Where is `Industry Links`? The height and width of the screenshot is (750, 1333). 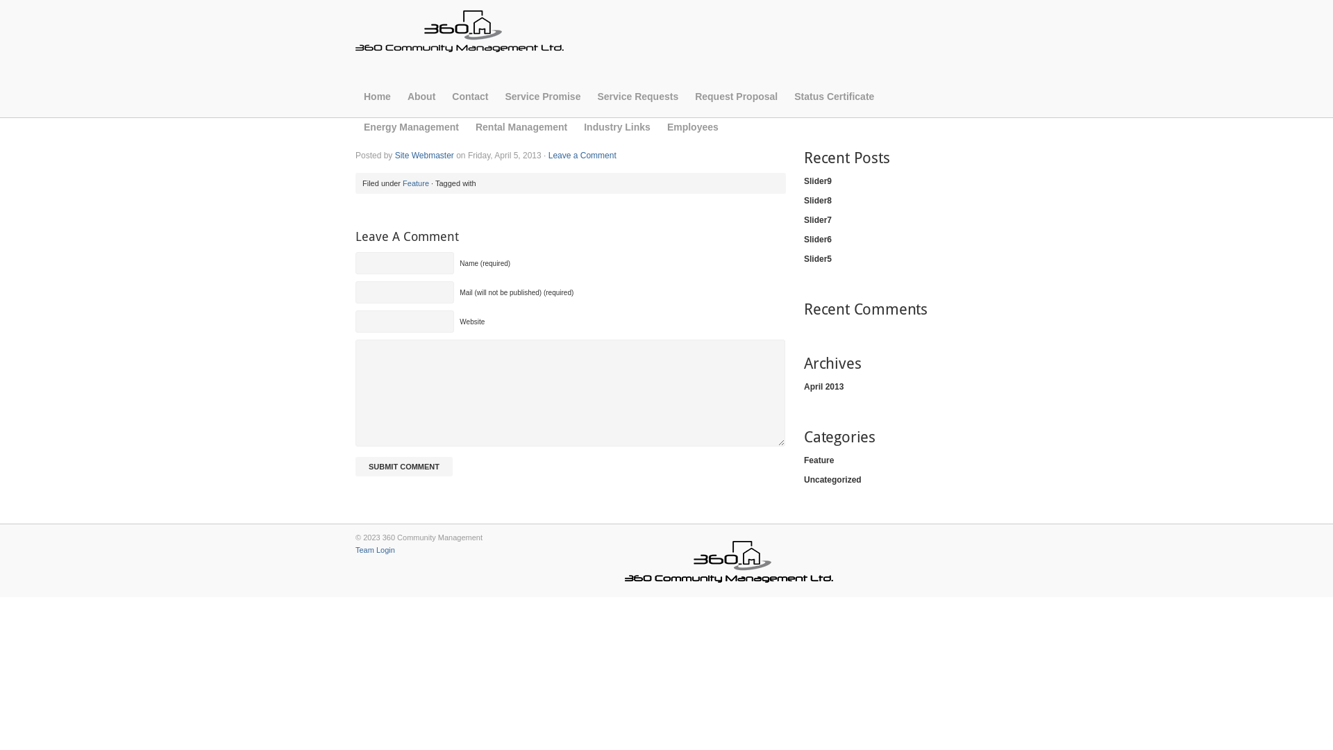 Industry Links is located at coordinates (617, 133).